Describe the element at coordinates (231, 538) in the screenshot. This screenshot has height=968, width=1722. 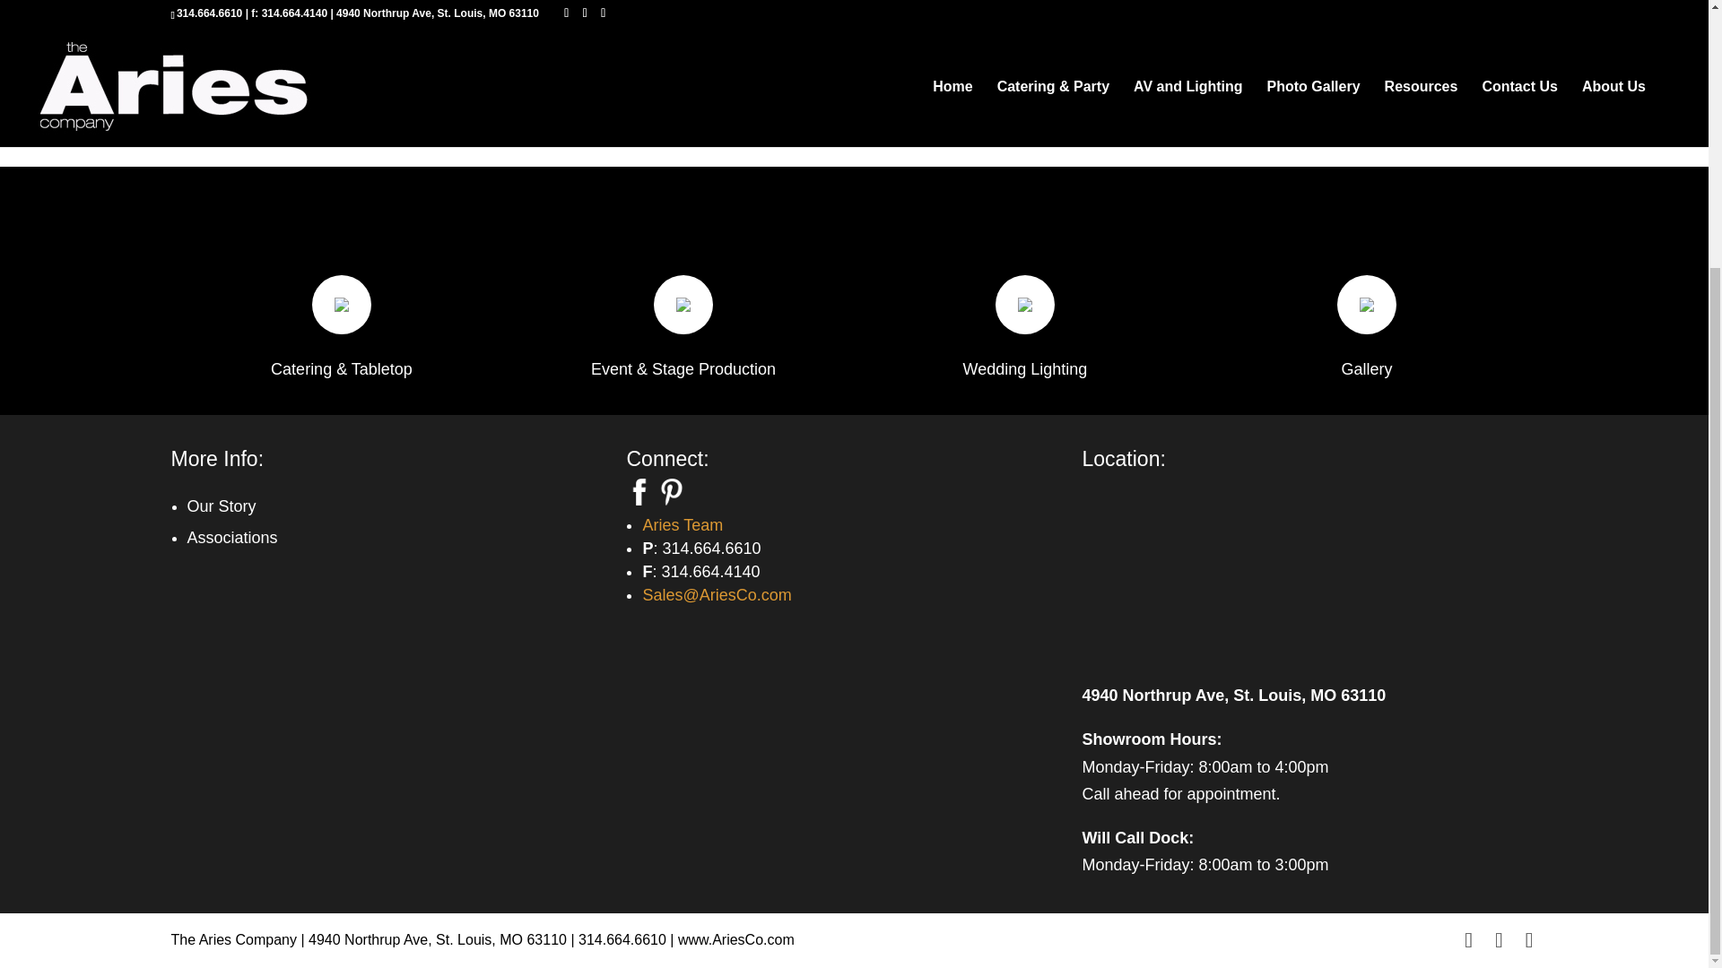
I see `Associations` at that location.